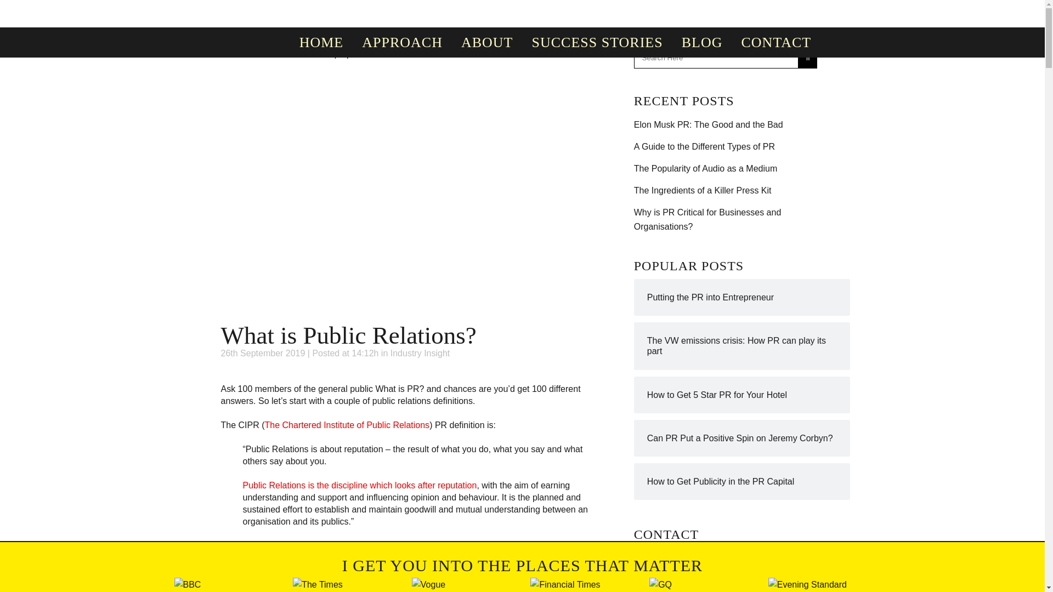  What do you see at coordinates (321, 42) in the screenshot?
I see `HOME` at bounding box center [321, 42].